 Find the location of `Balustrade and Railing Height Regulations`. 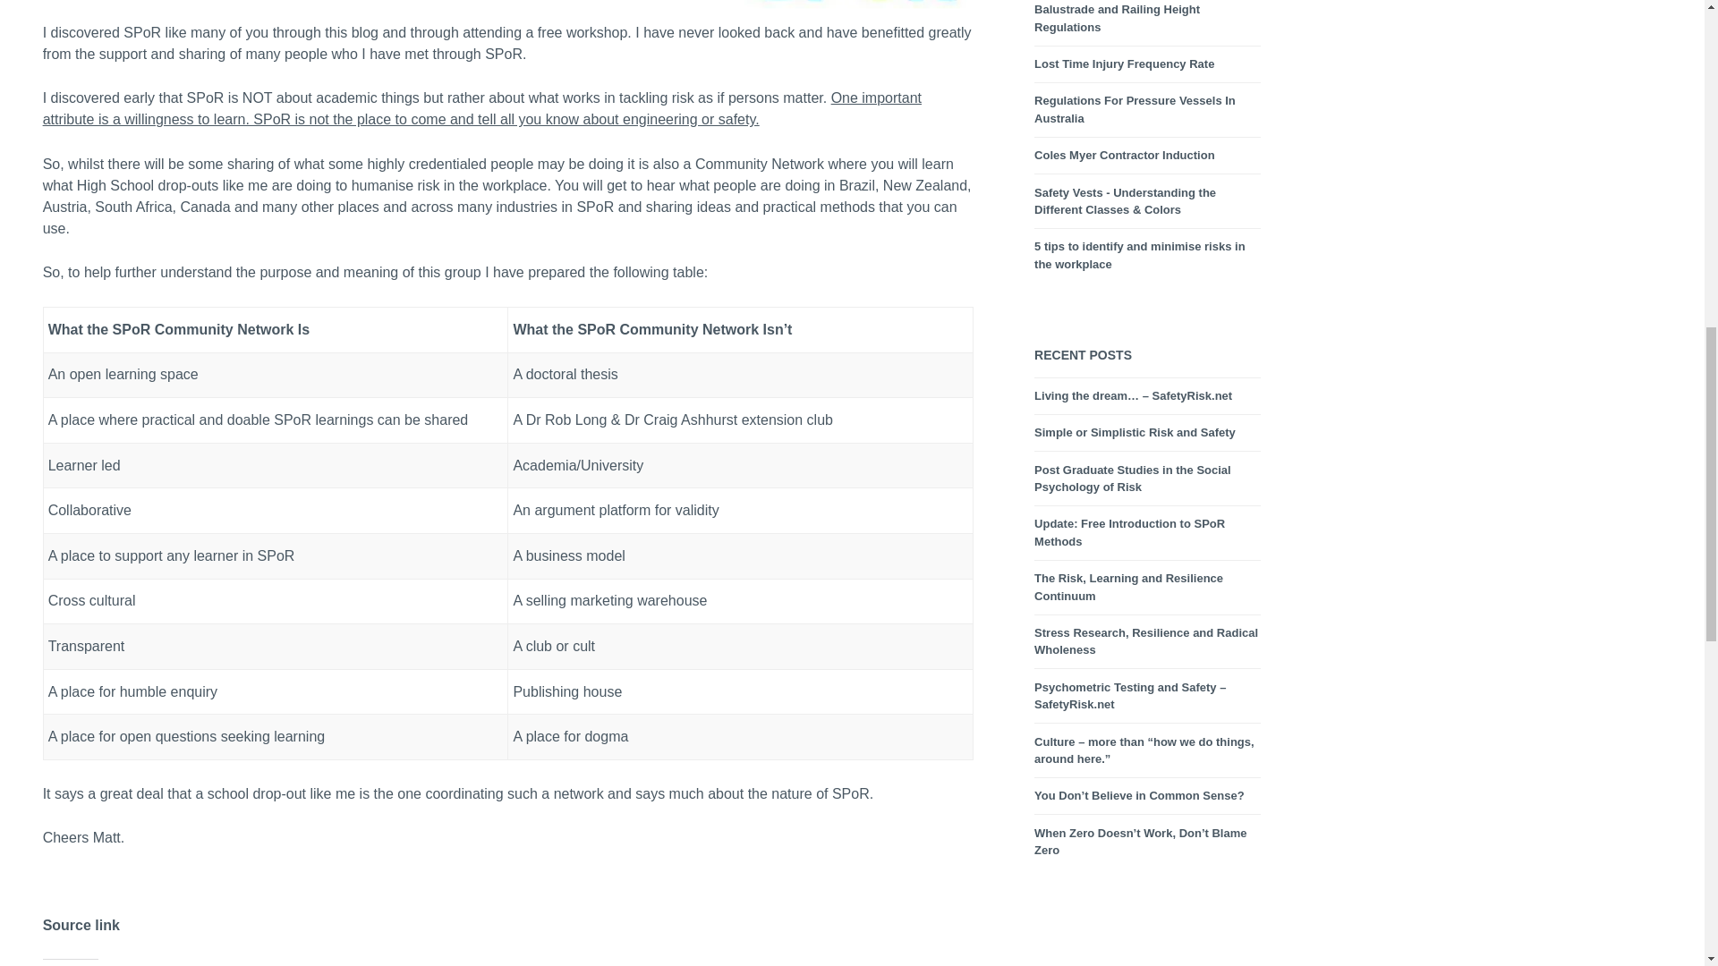

Balustrade and Railing Height Regulations is located at coordinates (1117, 18).